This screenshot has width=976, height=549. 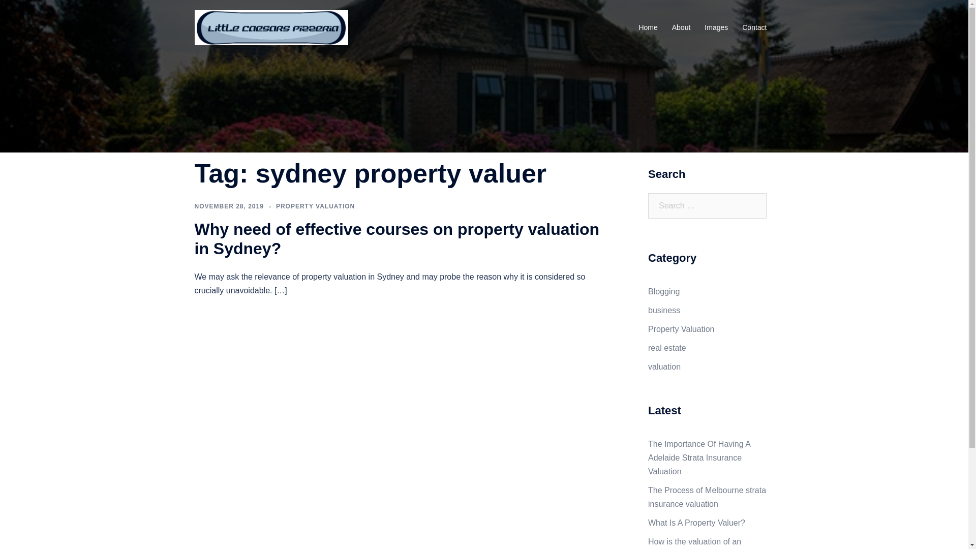 What do you see at coordinates (681, 28) in the screenshot?
I see `About` at bounding box center [681, 28].